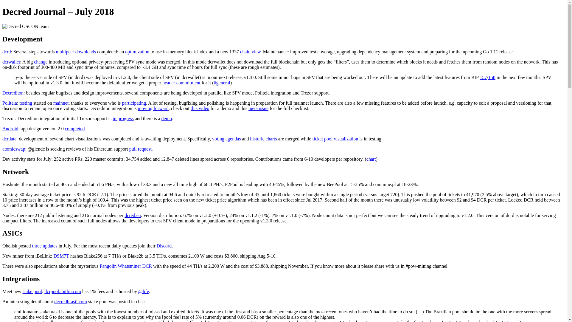  What do you see at coordinates (32, 291) in the screenshot?
I see `stake pool` at bounding box center [32, 291].